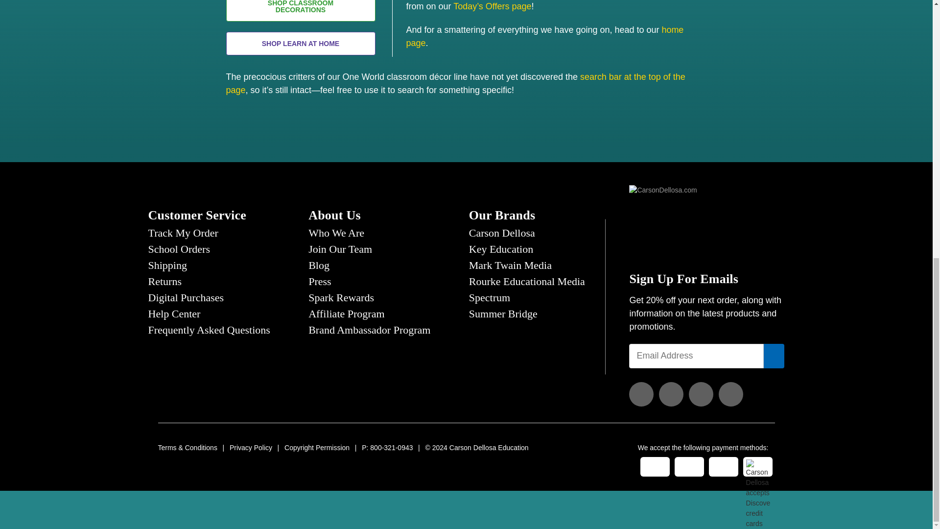 This screenshot has height=529, width=940. I want to click on CarsonDellosa.com, so click(663, 219).